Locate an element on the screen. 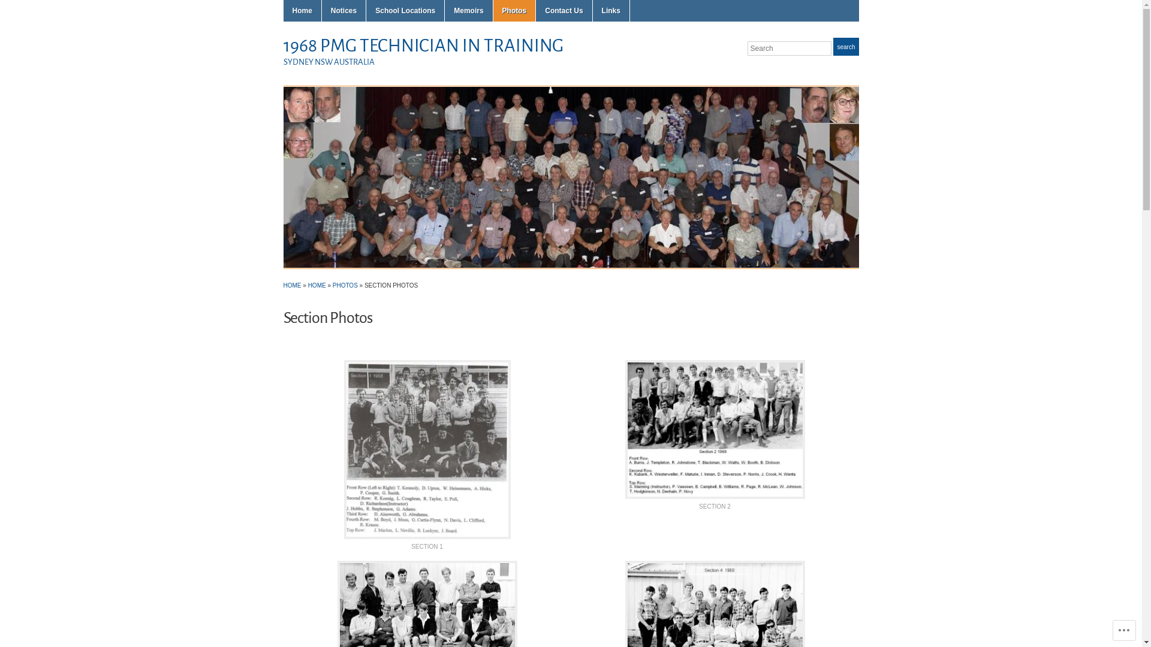 The height and width of the screenshot is (647, 1151). Links is located at coordinates (611, 11).